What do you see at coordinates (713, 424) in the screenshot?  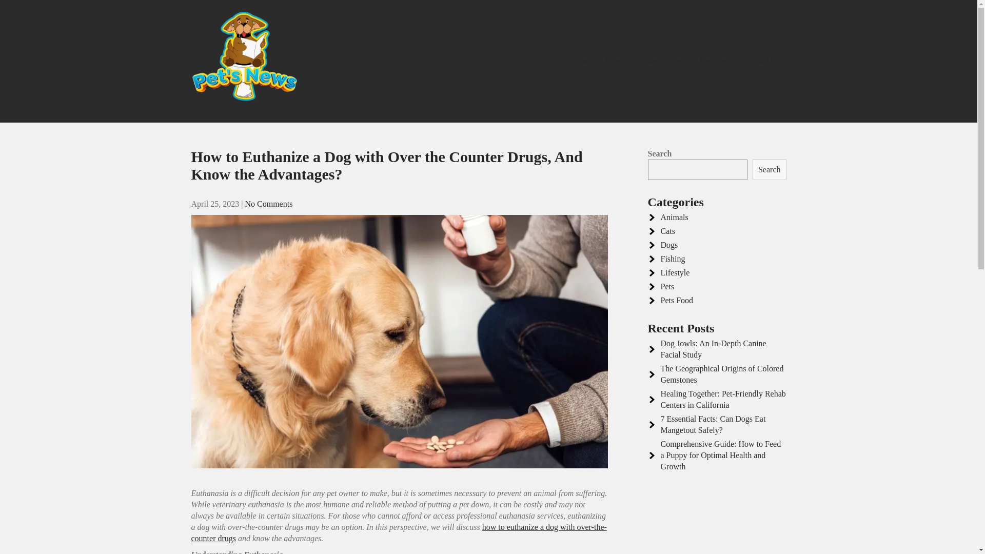 I see `7 Essential Facts: Can Dogs Eat Mangetout Safely?` at bounding box center [713, 424].